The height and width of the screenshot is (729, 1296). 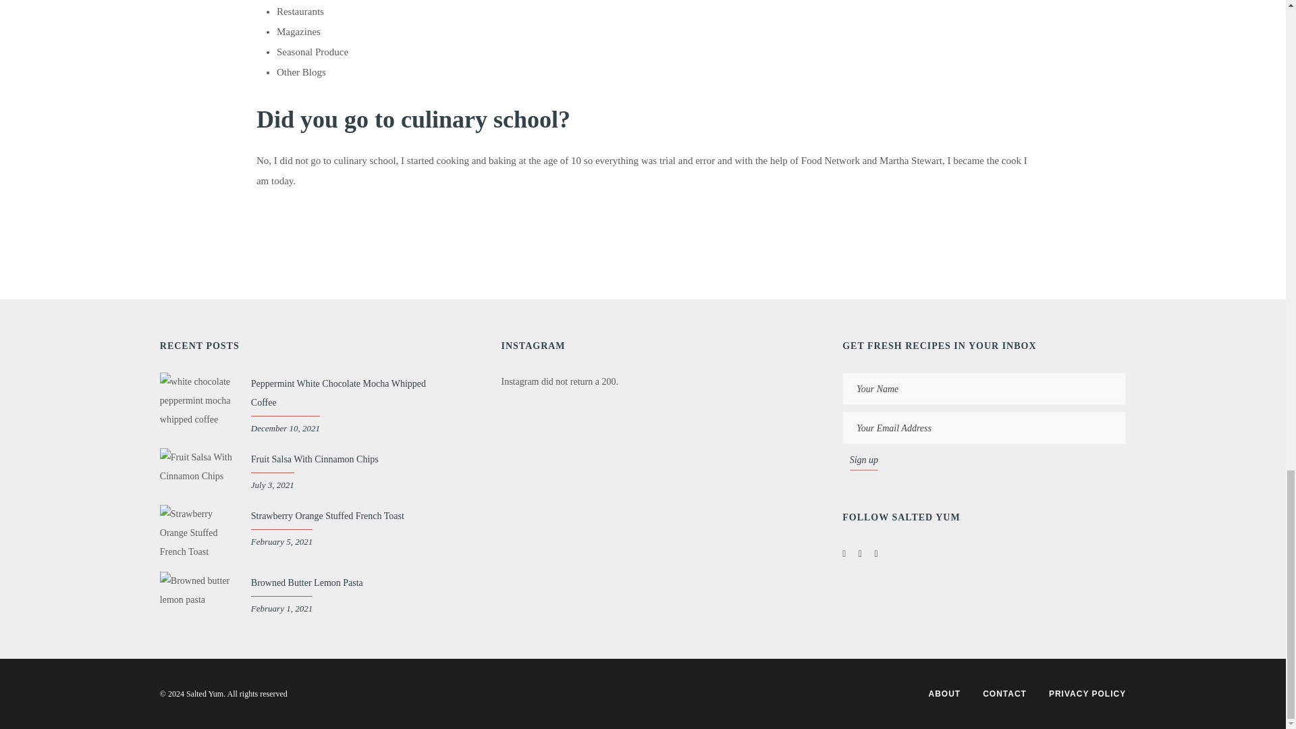 I want to click on Browned Butter Lemon Pasta, so click(x=306, y=583).